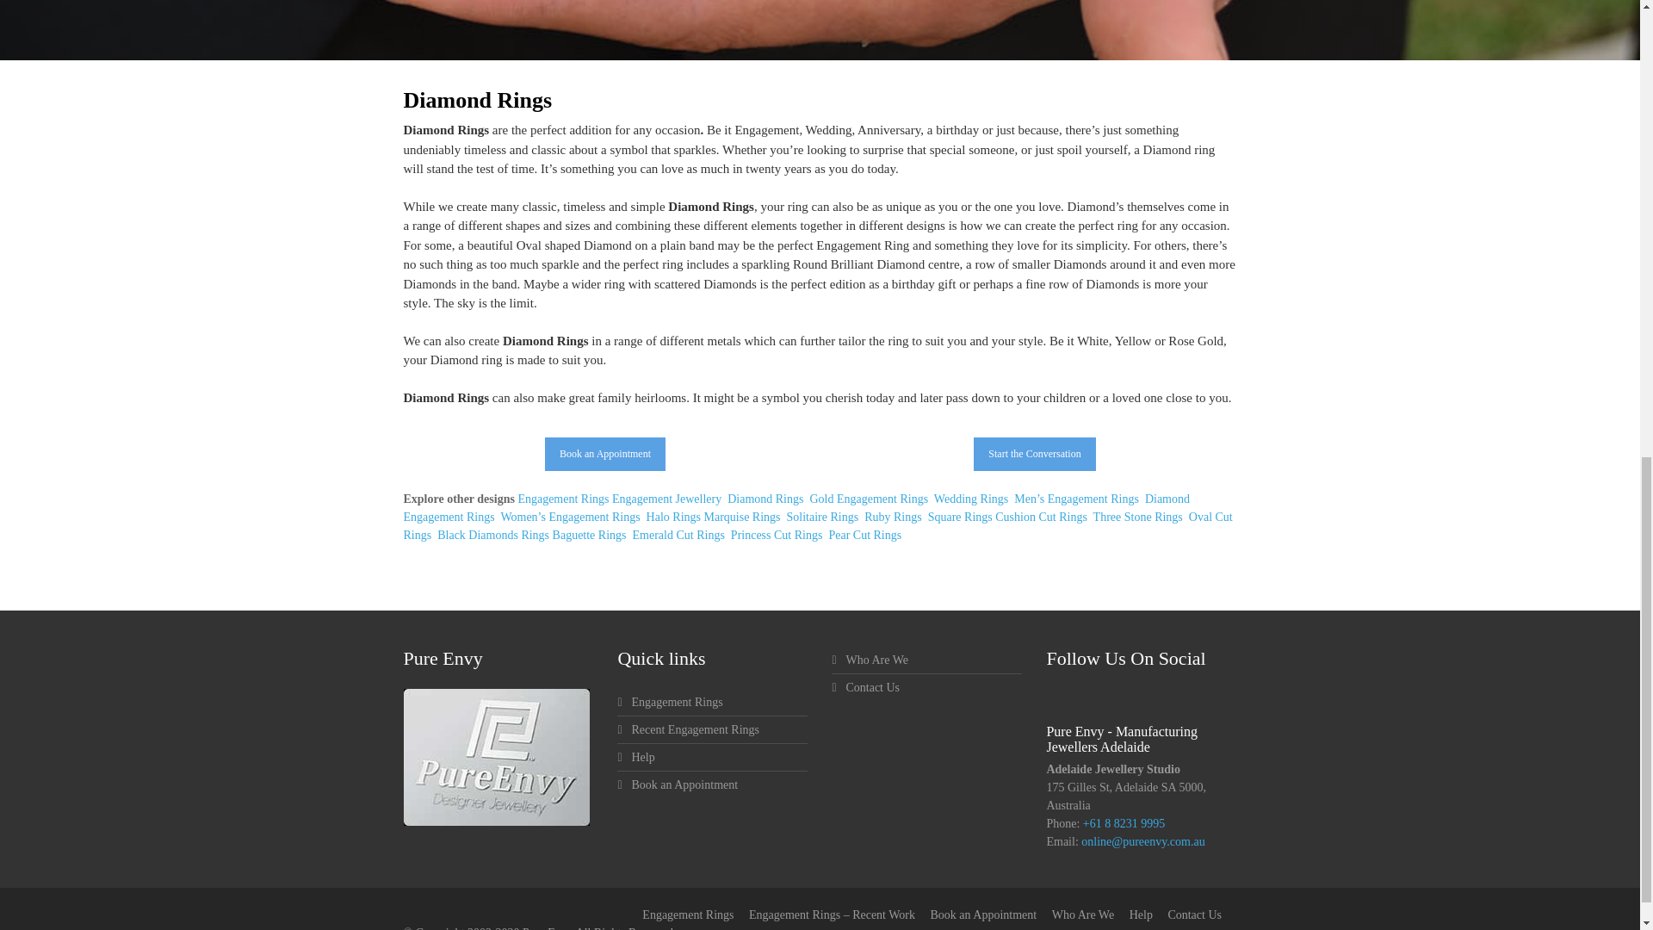  I want to click on Engagement Rings, so click(562, 499).